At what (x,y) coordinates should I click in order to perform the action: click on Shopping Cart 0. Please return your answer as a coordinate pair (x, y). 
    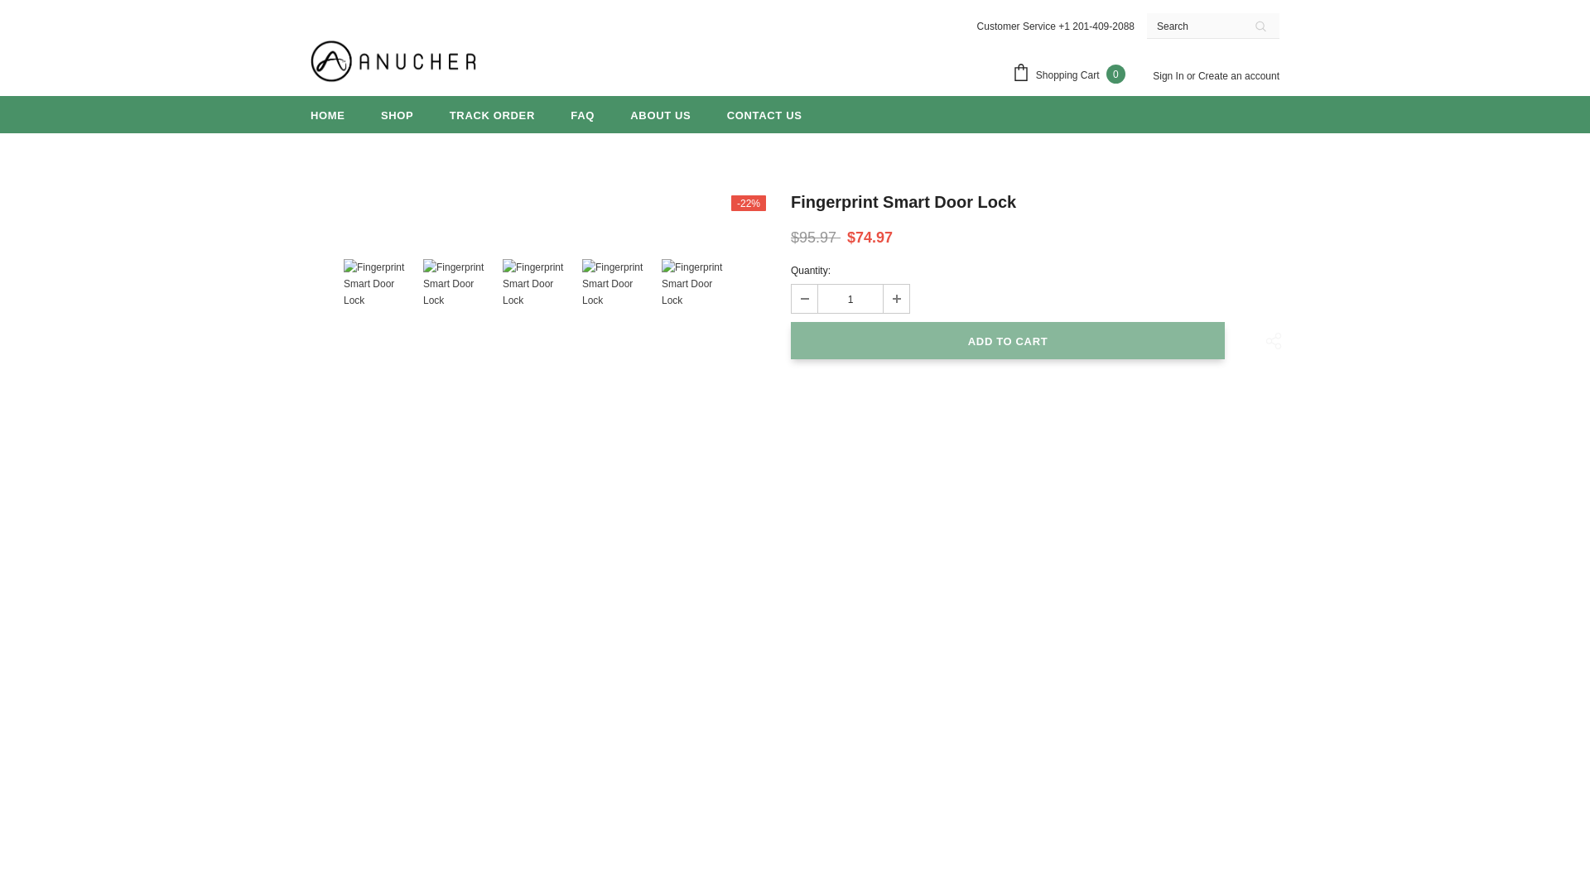
    Looking at the image, I should click on (1072, 74).